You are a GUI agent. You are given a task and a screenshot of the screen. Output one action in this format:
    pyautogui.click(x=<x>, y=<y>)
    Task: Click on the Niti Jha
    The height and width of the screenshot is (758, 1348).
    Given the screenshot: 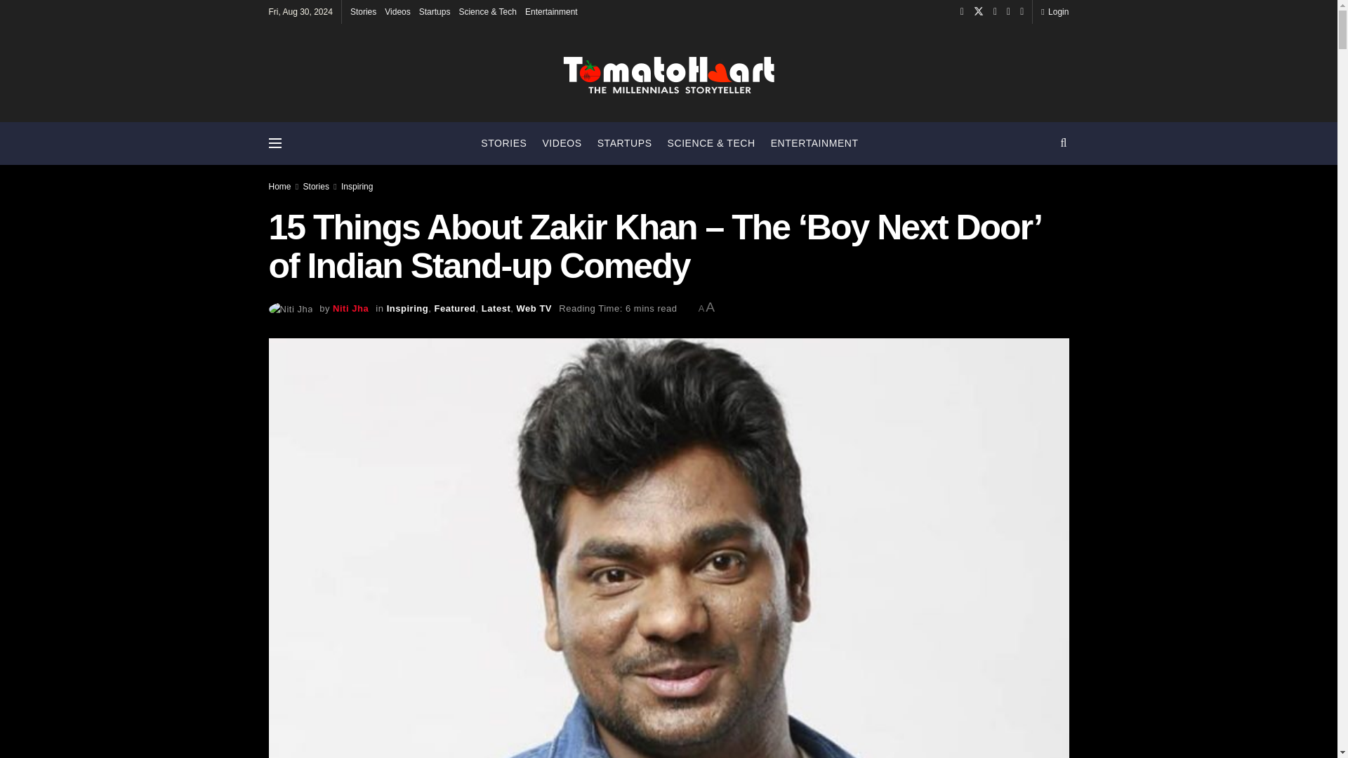 What is the action you would take?
    pyautogui.click(x=350, y=309)
    